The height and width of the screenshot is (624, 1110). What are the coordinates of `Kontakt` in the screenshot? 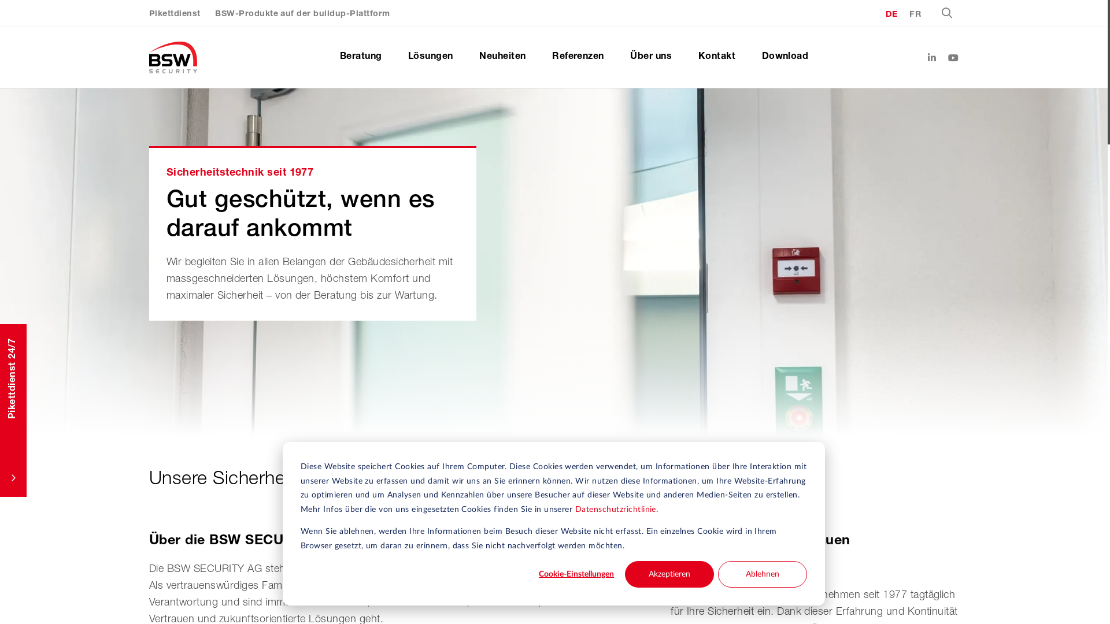 It's located at (717, 58).